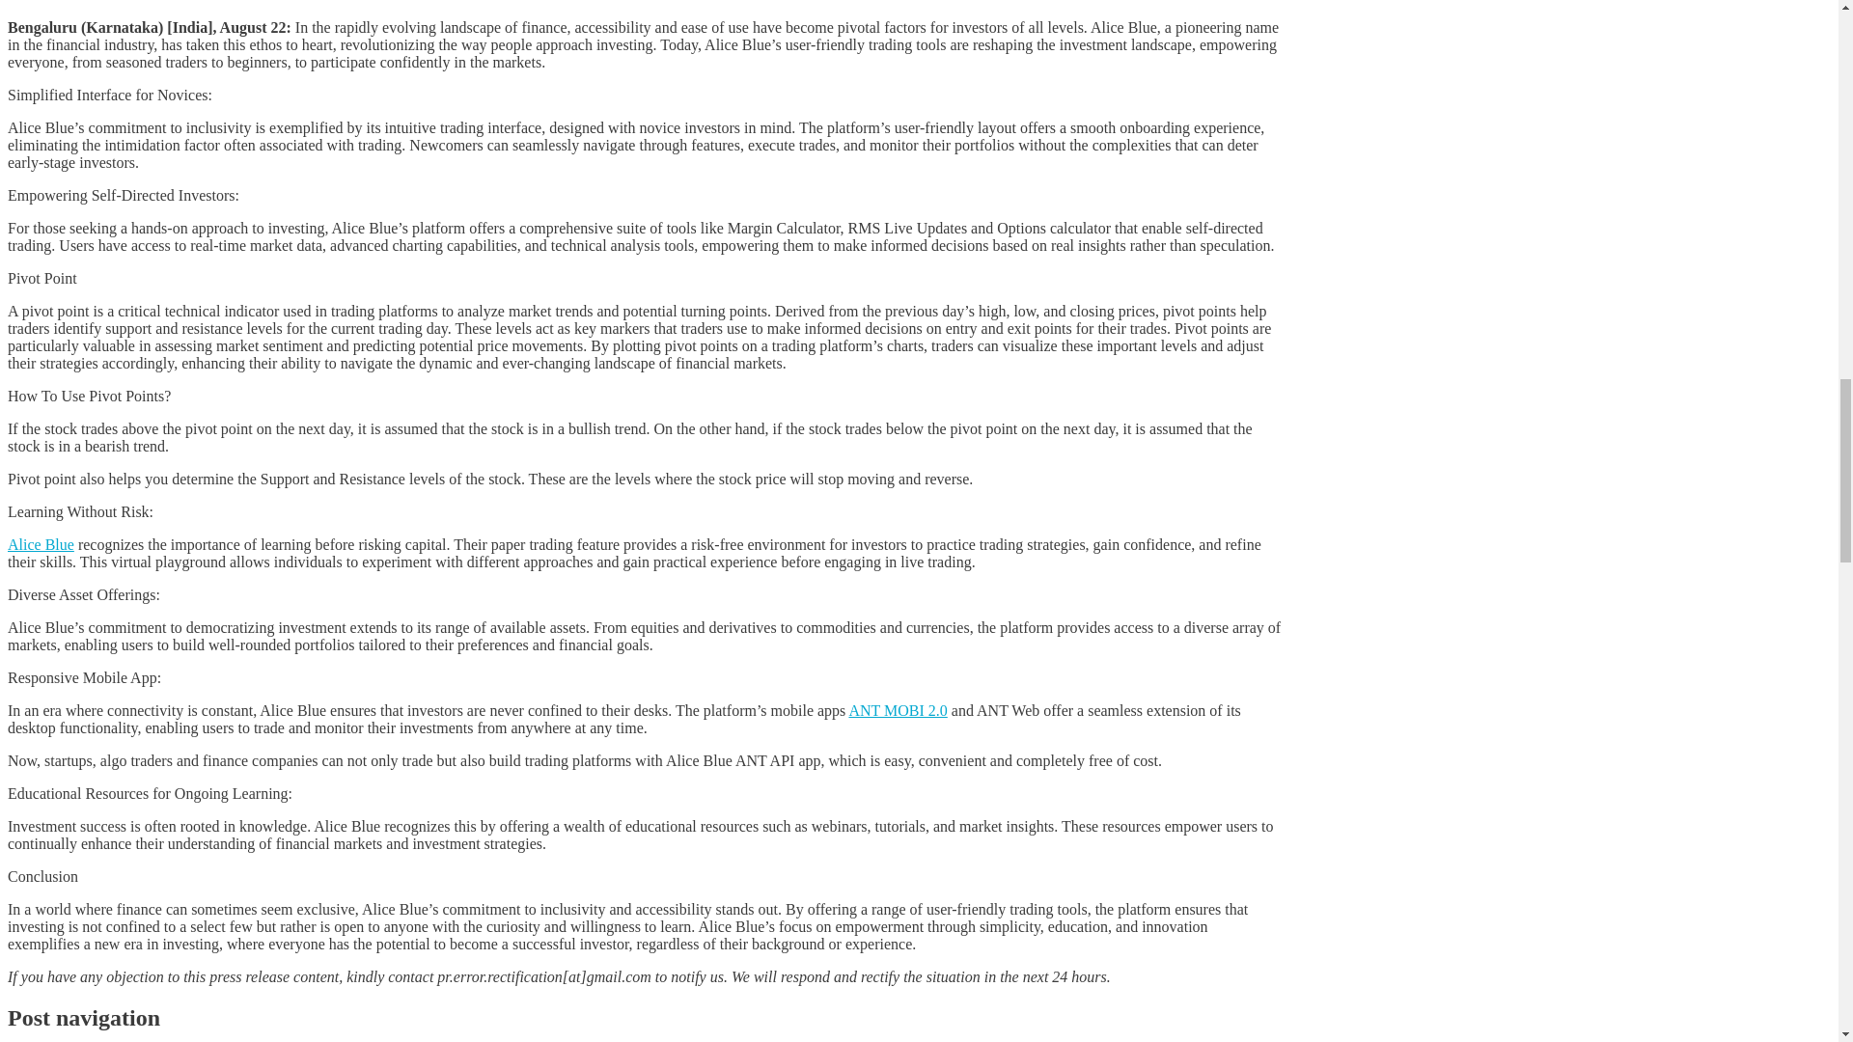 This screenshot has height=1042, width=1853. Describe the element at coordinates (41, 544) in the screenshot. I see `Alice Blue` at that location.